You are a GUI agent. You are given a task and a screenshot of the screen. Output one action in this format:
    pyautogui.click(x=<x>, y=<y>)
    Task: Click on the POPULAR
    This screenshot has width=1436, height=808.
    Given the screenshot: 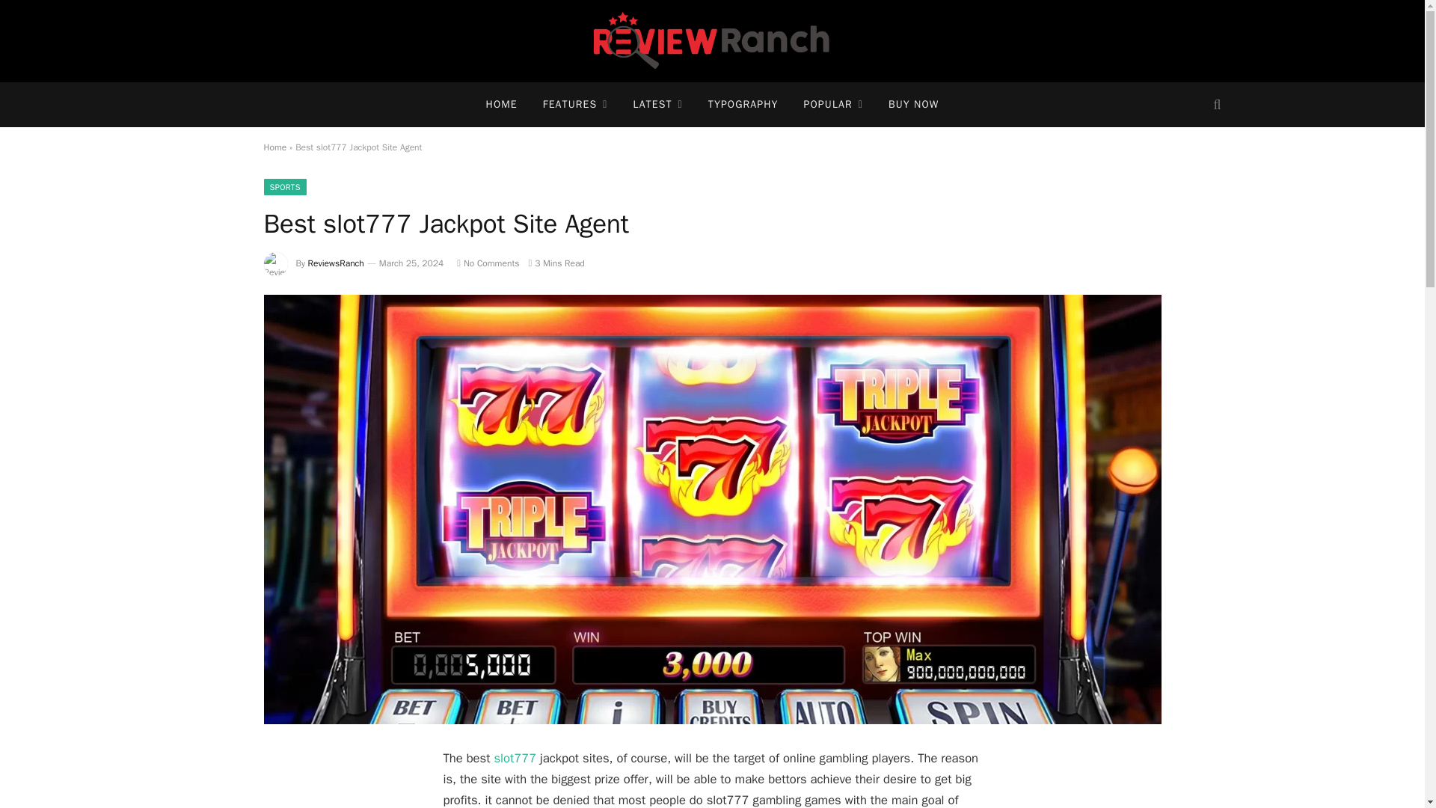 What is the action you would take?
    pyautogui.click(x=833, y=105)
    